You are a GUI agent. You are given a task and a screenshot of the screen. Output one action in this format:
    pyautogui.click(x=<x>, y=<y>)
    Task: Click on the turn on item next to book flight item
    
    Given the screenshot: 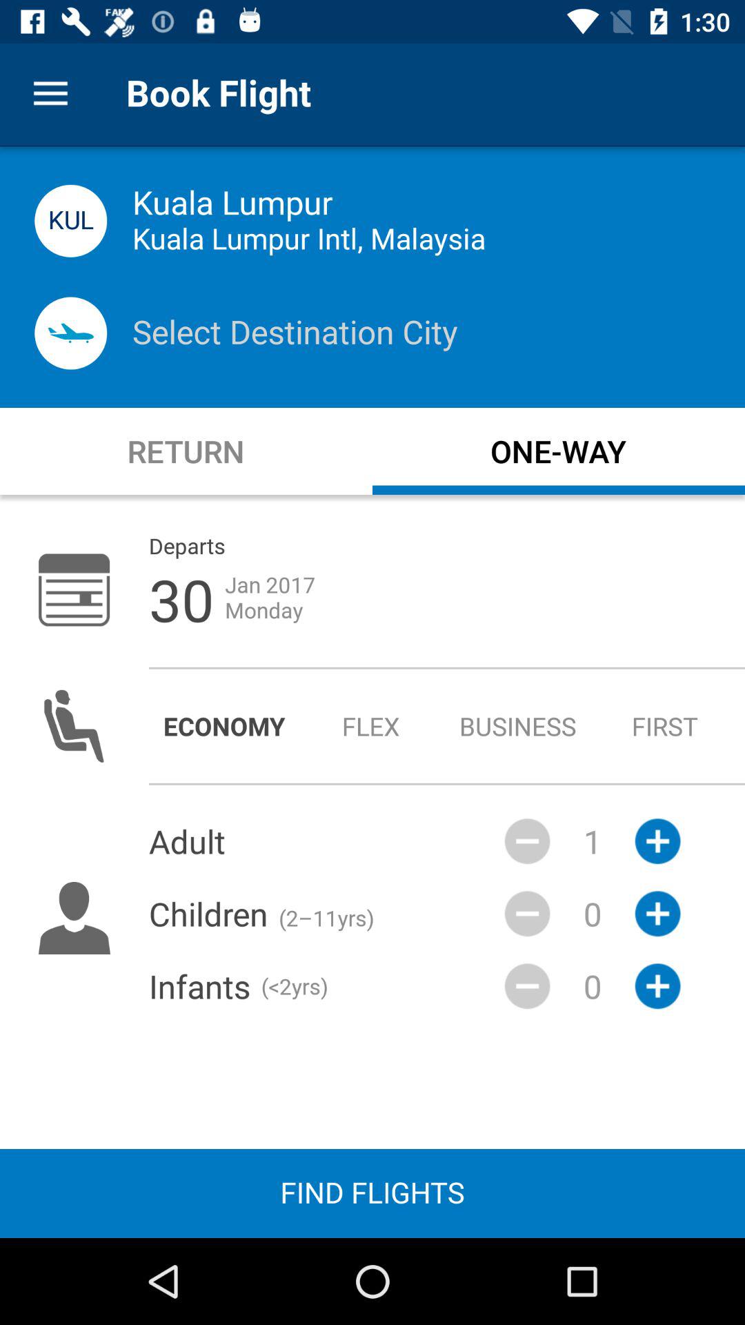 What is the action you would take?
    pyautogui.click(x=50, y=94)
    